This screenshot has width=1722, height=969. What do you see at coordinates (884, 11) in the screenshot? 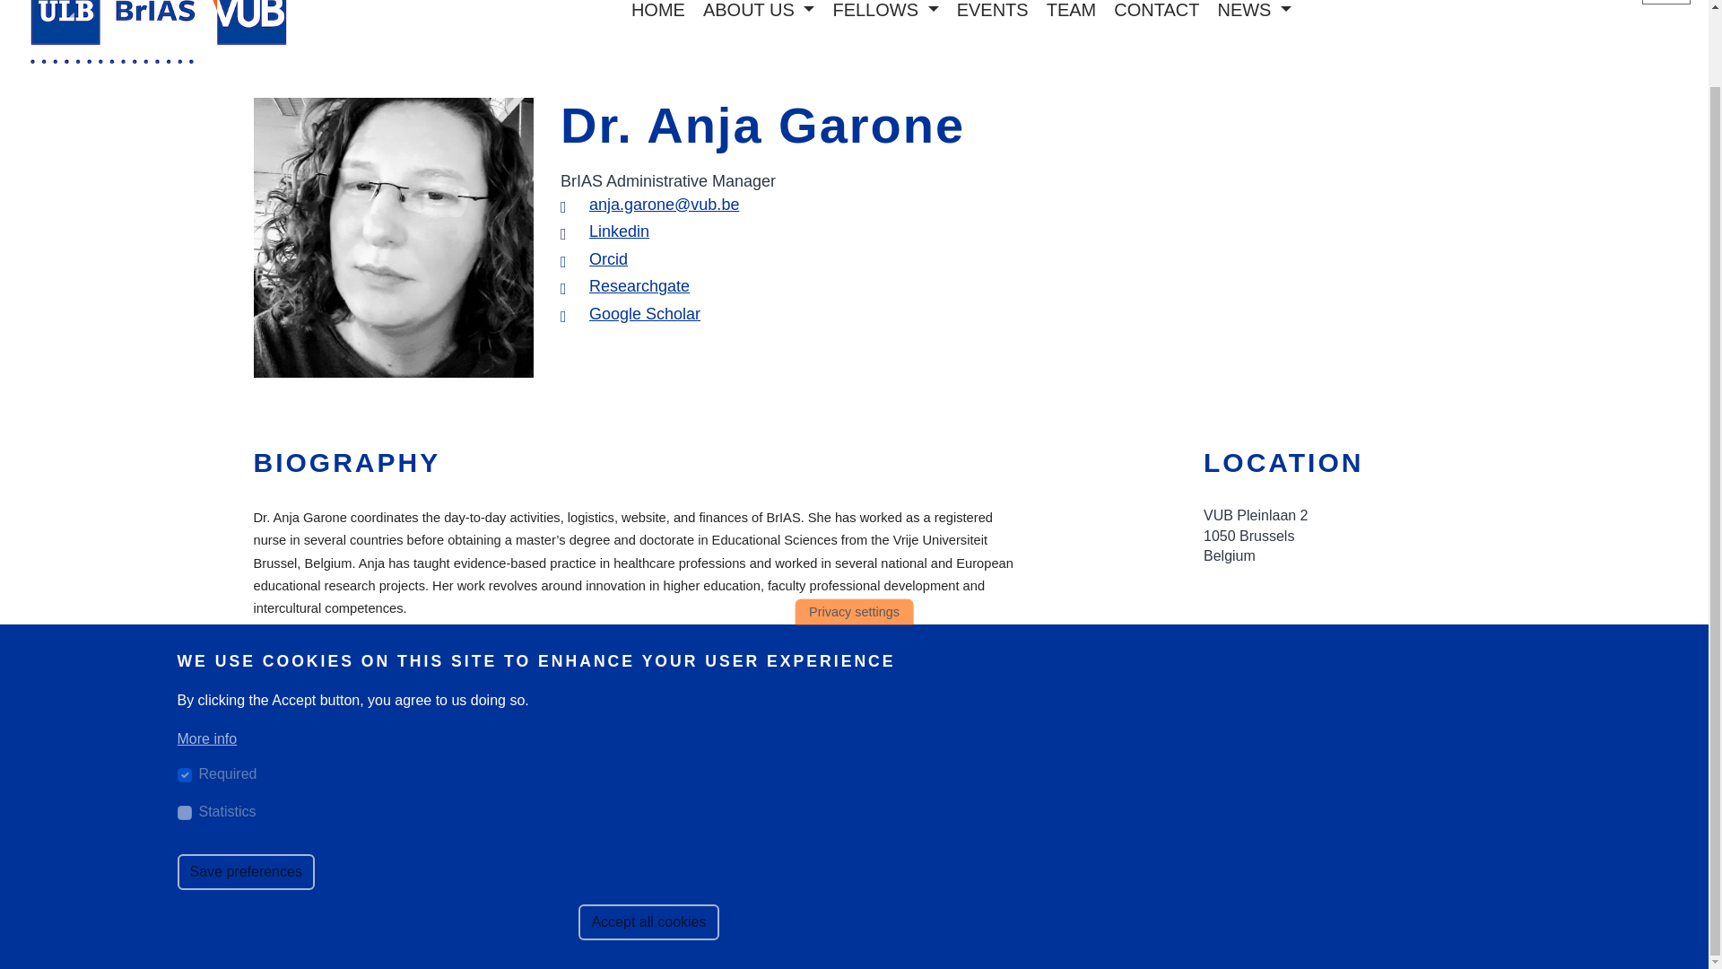
I see `FELLOWS` at bounding box center [884, 11].